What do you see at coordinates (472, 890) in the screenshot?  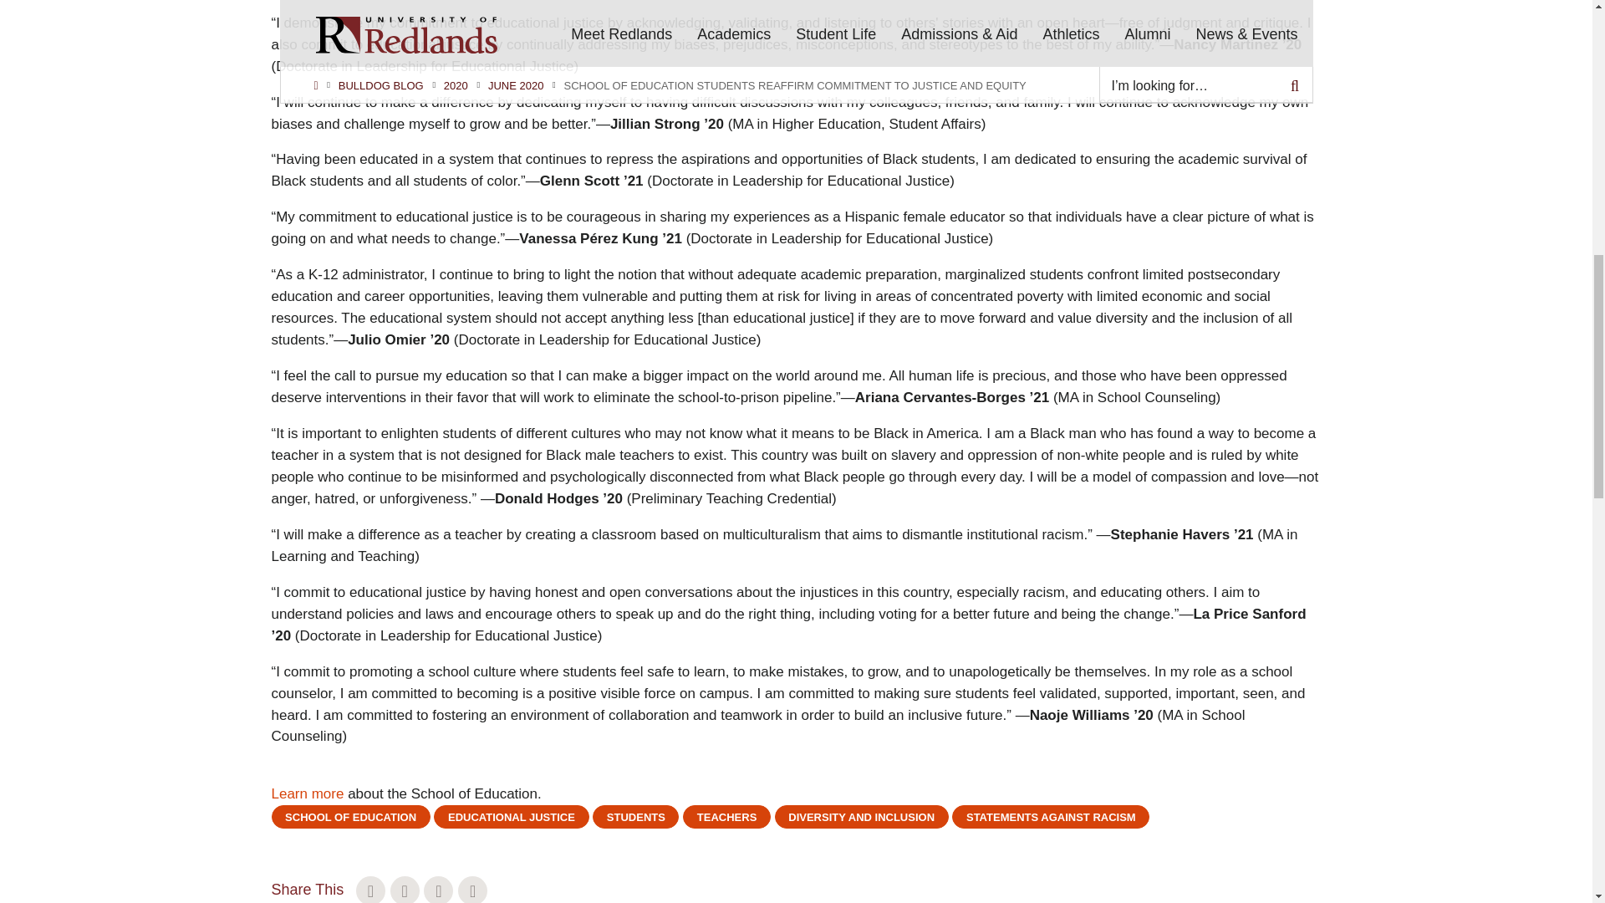 I see `Pinterest` at bounding box center [472, 890].